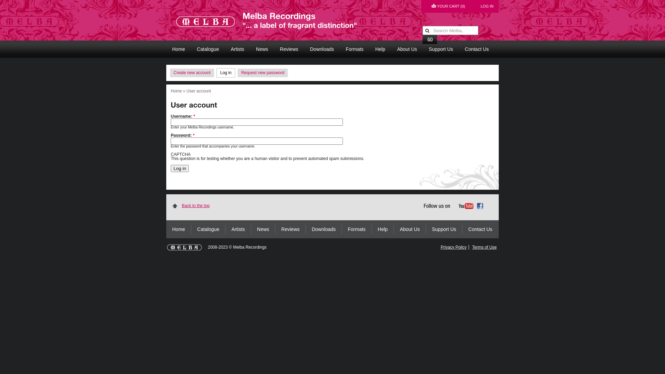 This screenshot has height=374, width=665. I want to click on Catalogue, so click(209, 229).